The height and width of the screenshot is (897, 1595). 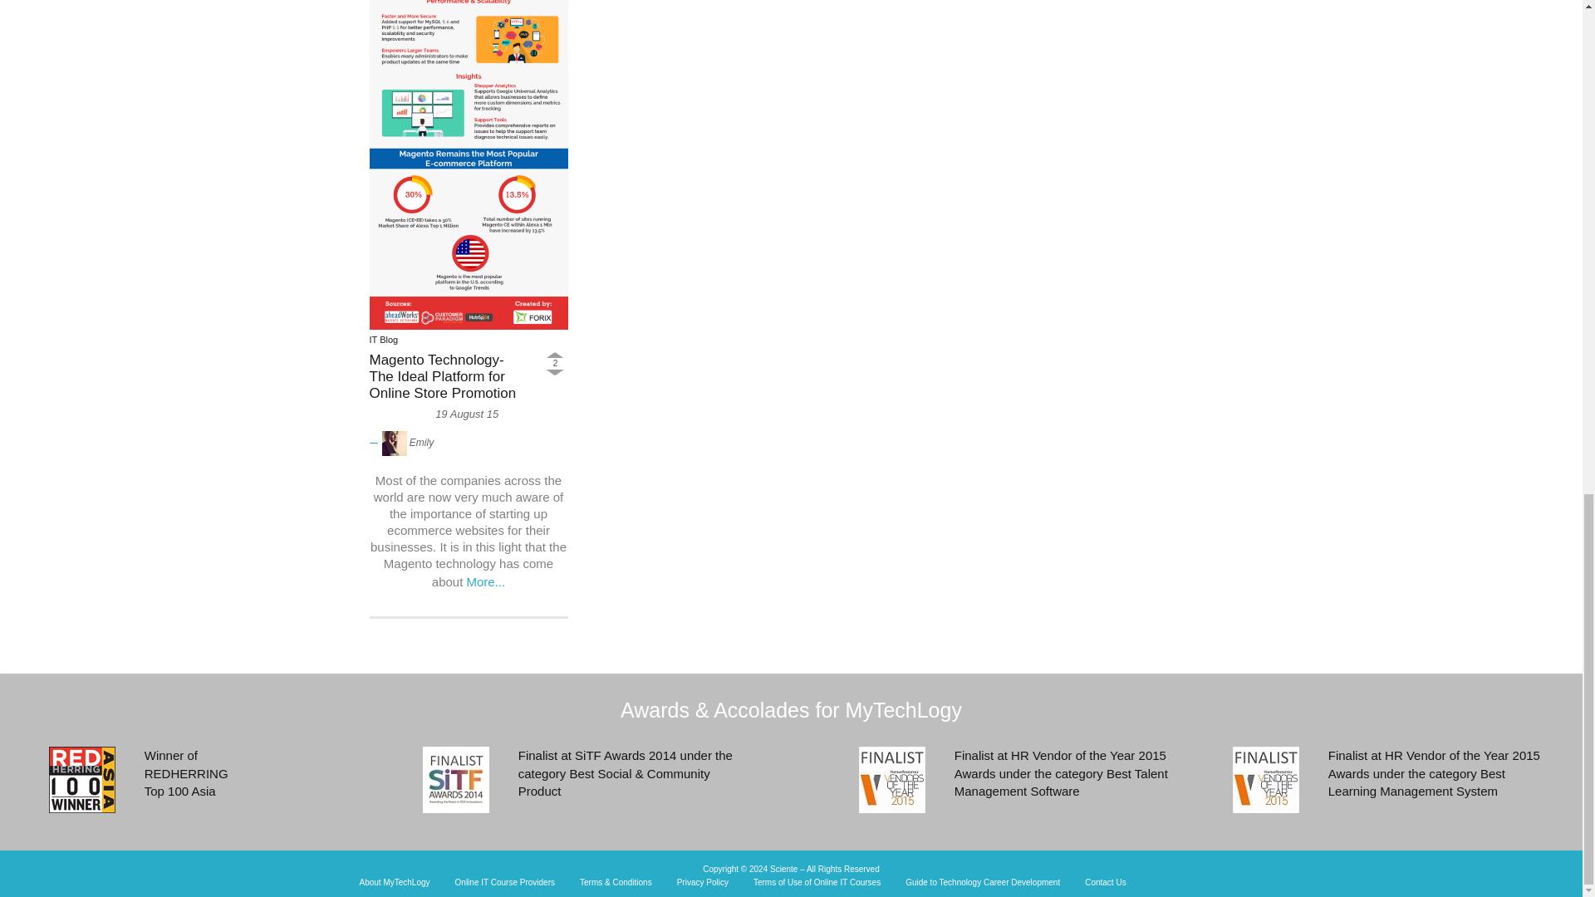 What do you see at coordinates (555, 354) in the screenshot?
I see `This post is useful` at bounding box center [555, 354].